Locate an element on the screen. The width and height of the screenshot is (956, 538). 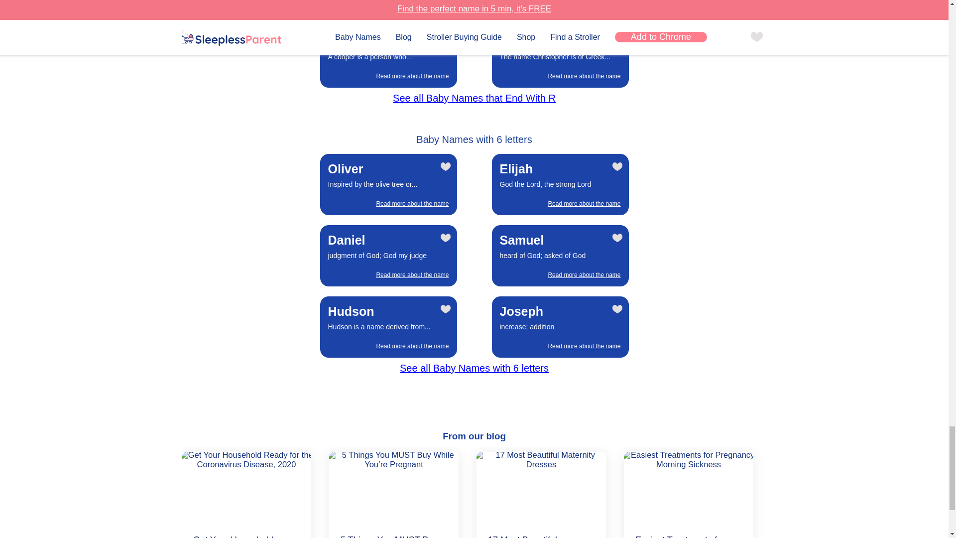
Get Your Household Ready for the Coronavirus Disease, 2020 is located at coordinates (244, 488).